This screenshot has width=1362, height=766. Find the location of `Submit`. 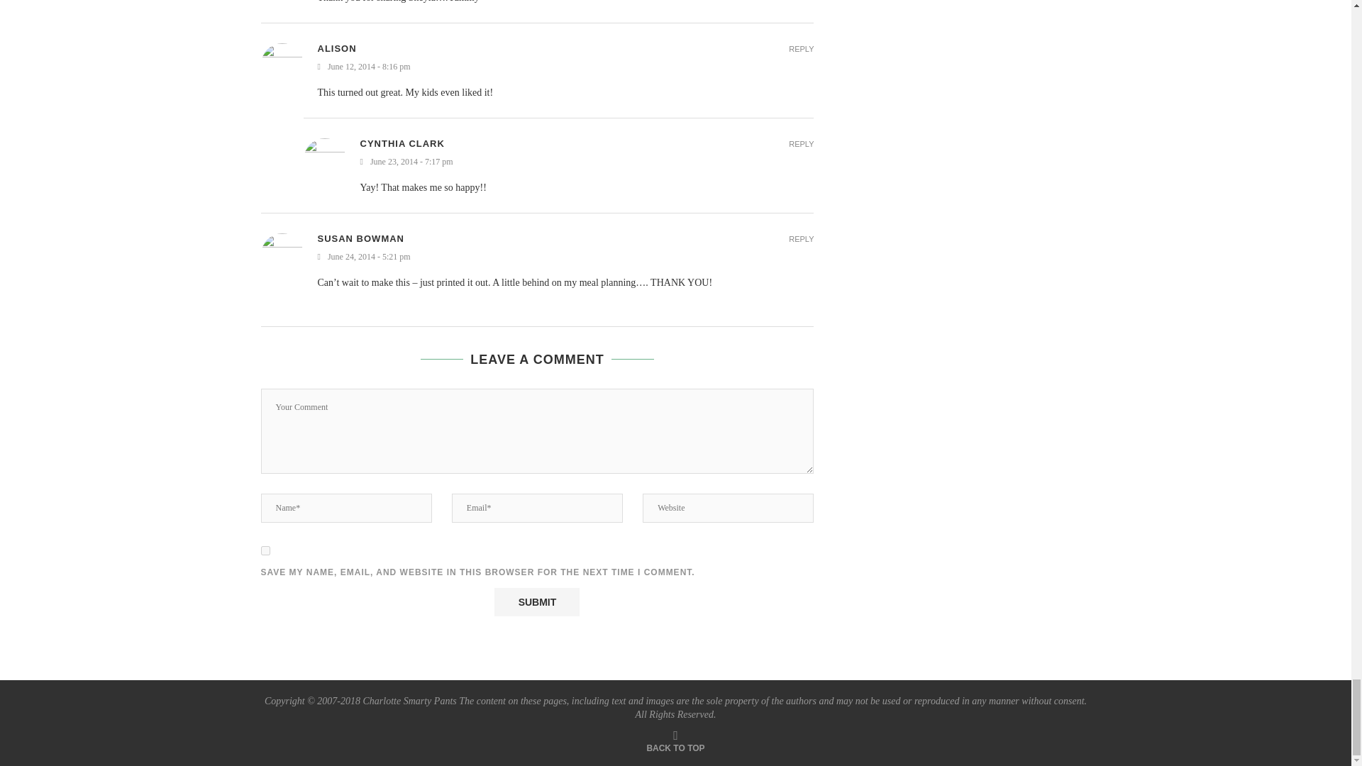

Submit is located at coordinates (536, 602).